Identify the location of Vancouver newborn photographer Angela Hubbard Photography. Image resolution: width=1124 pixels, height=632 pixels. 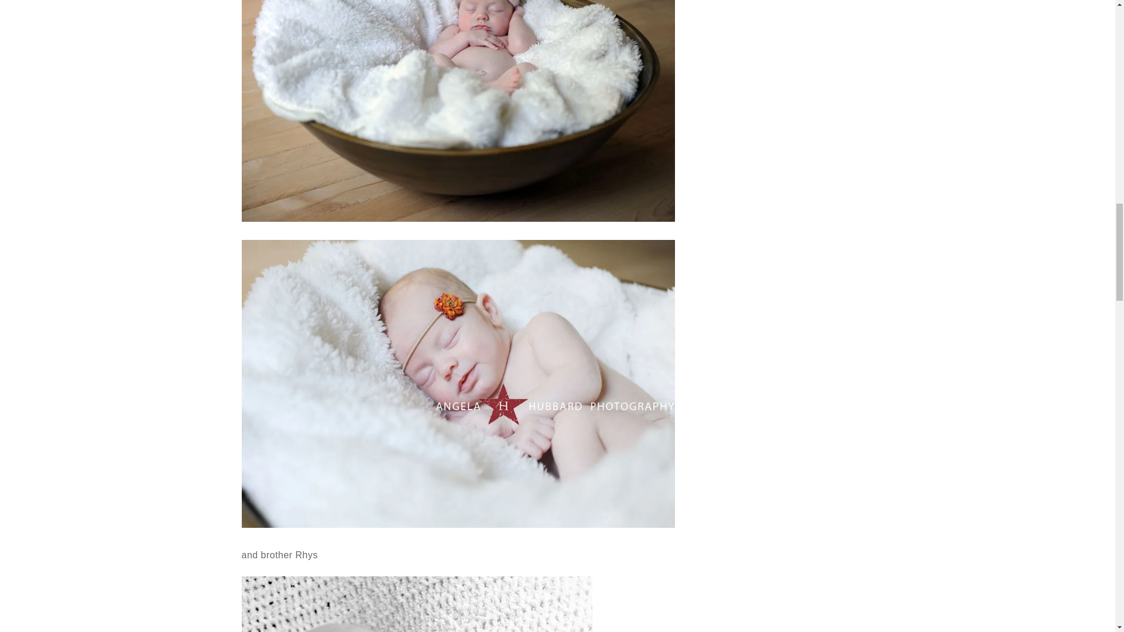
(417, 604).